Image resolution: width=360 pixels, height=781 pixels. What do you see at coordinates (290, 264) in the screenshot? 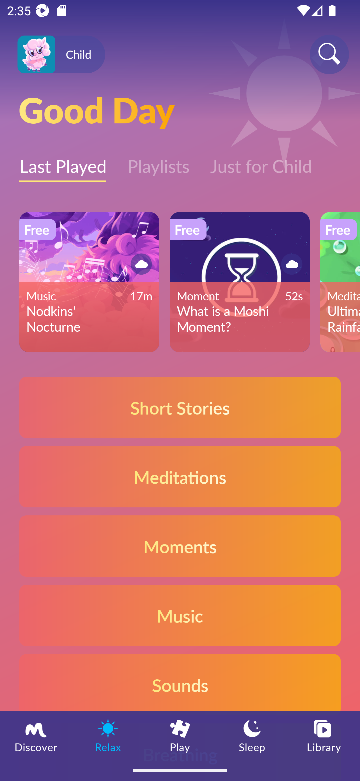
I see `Button` at bounding box center [290, 264].